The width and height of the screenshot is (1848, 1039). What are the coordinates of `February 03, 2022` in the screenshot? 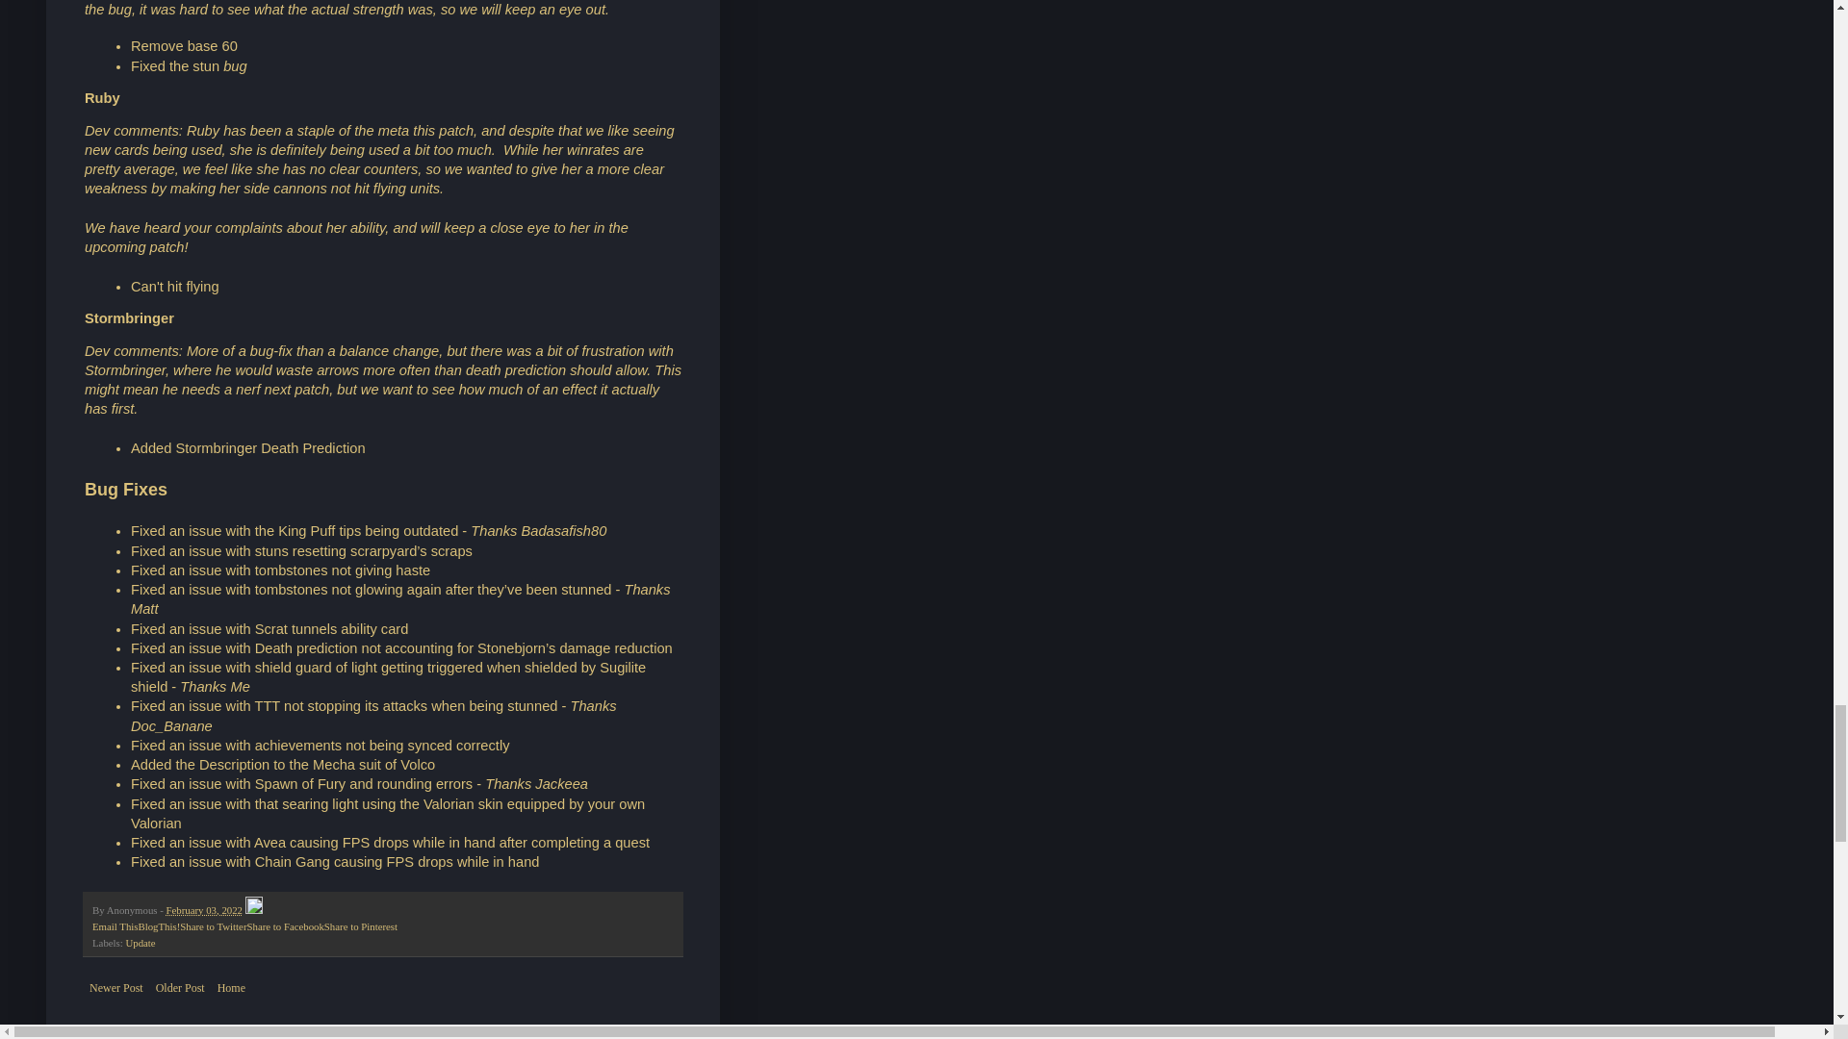 It's located at (204, 909).